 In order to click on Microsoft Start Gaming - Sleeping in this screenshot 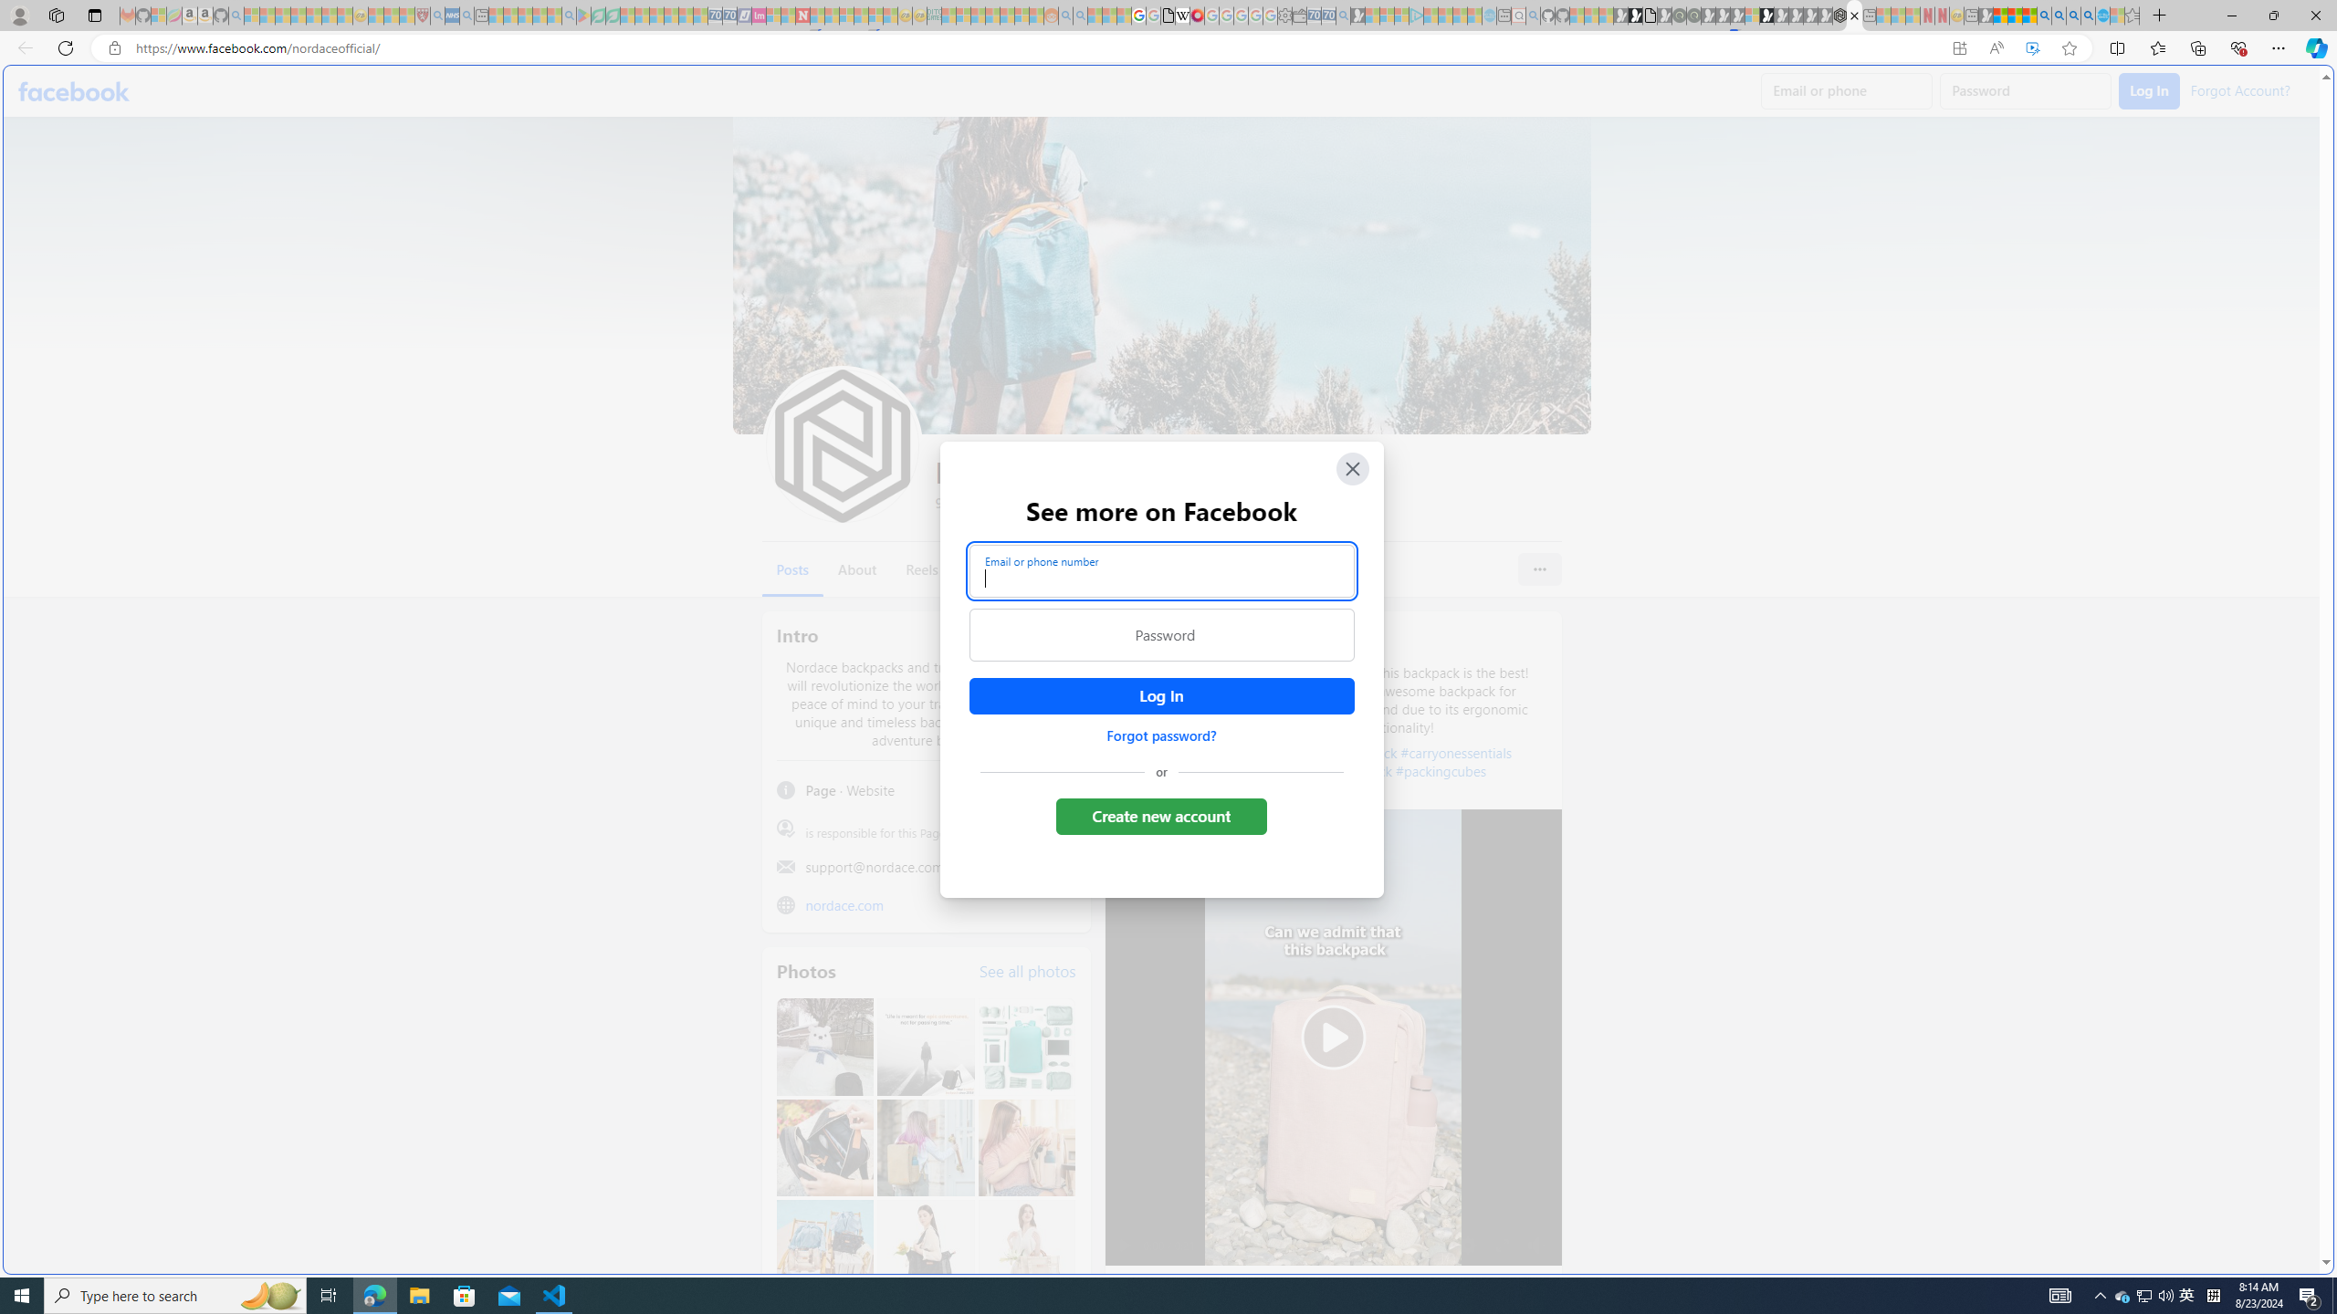, I will do `click(1358, 16)`.